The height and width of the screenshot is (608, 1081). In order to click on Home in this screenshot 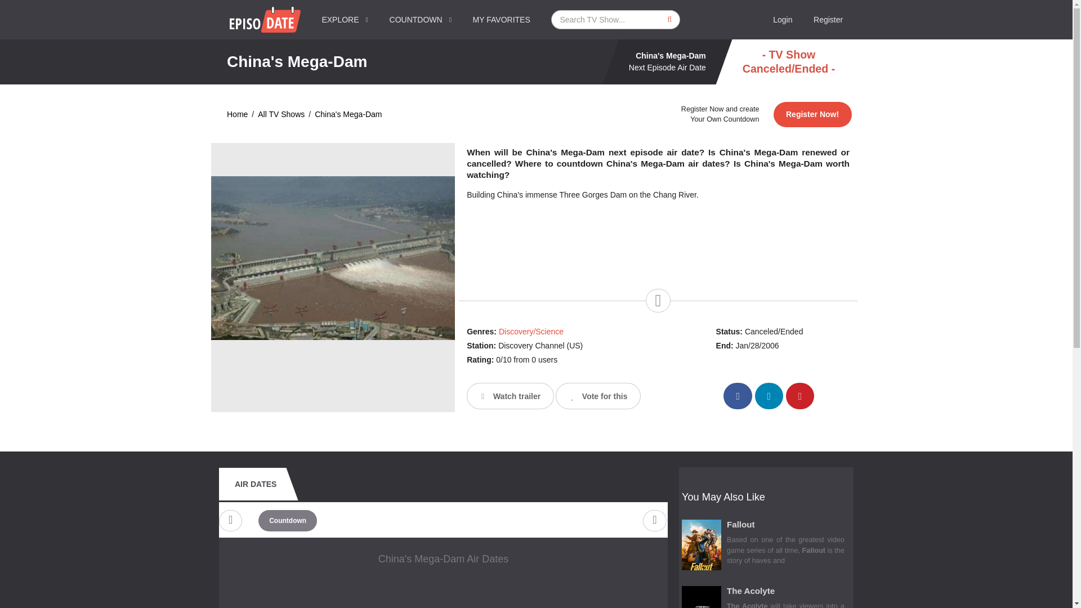, I will do `click(237, 114)`.